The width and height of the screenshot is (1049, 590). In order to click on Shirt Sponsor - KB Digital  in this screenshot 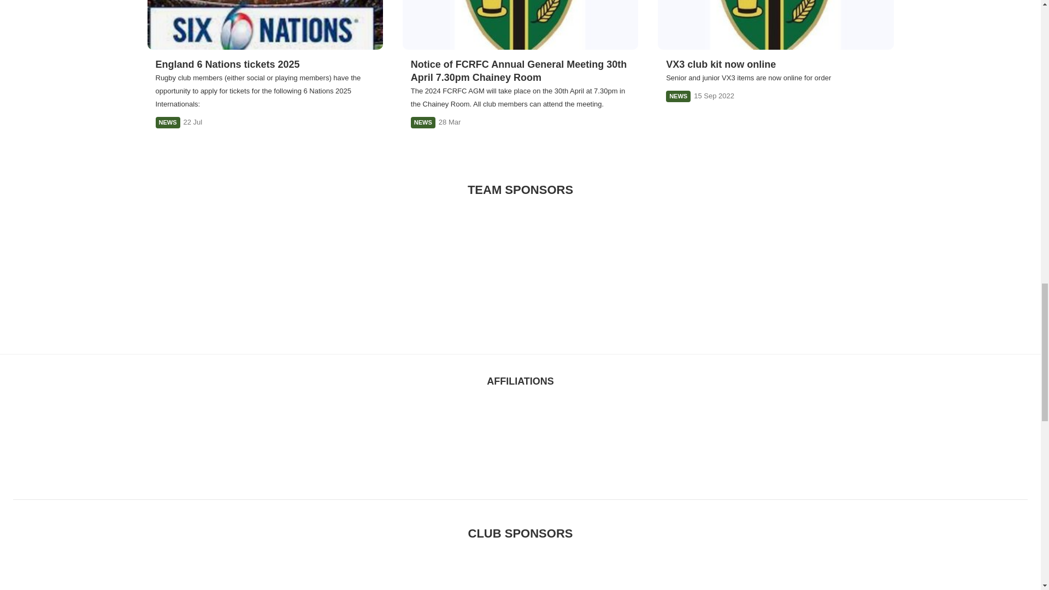, I will do `click(66, 262)`.